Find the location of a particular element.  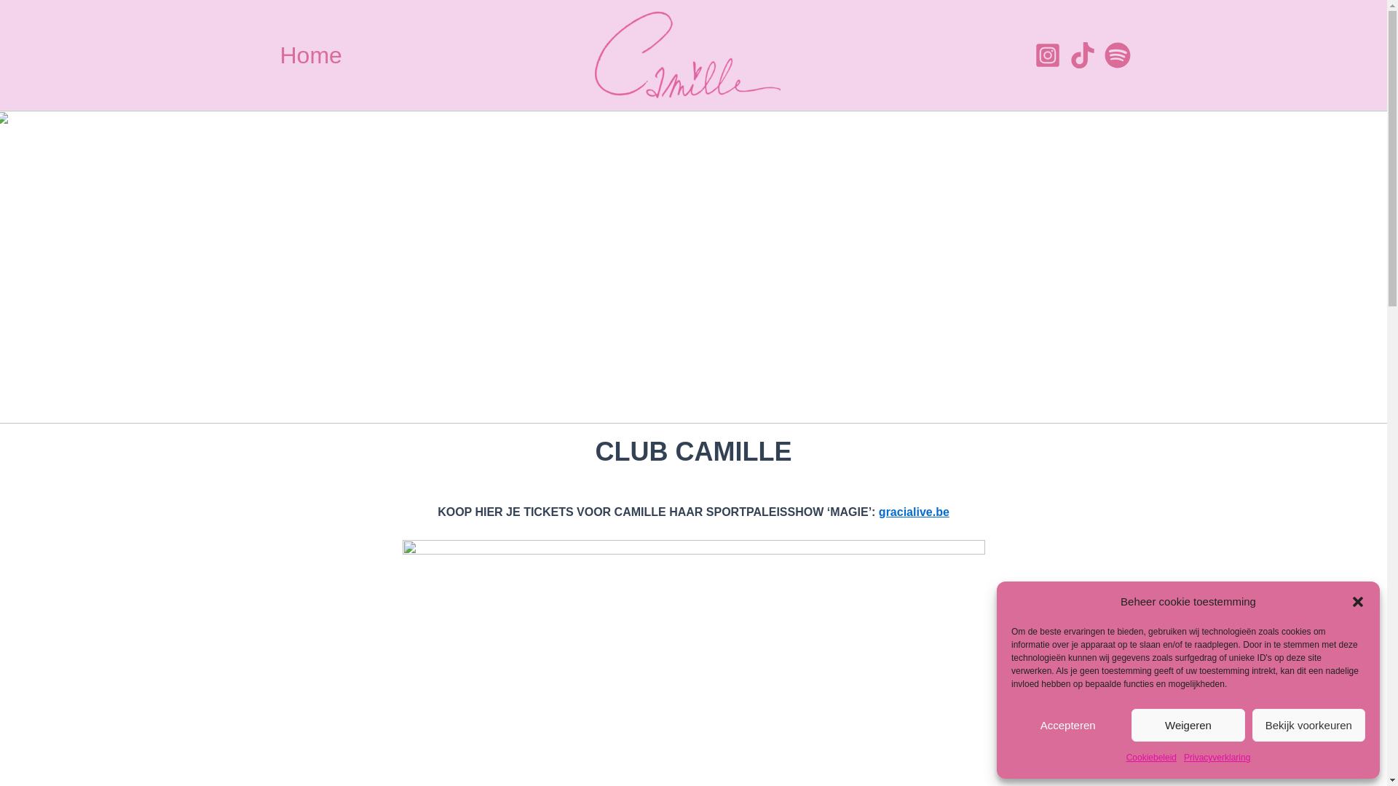

gracialive.be is located at coordinates (915, 512).